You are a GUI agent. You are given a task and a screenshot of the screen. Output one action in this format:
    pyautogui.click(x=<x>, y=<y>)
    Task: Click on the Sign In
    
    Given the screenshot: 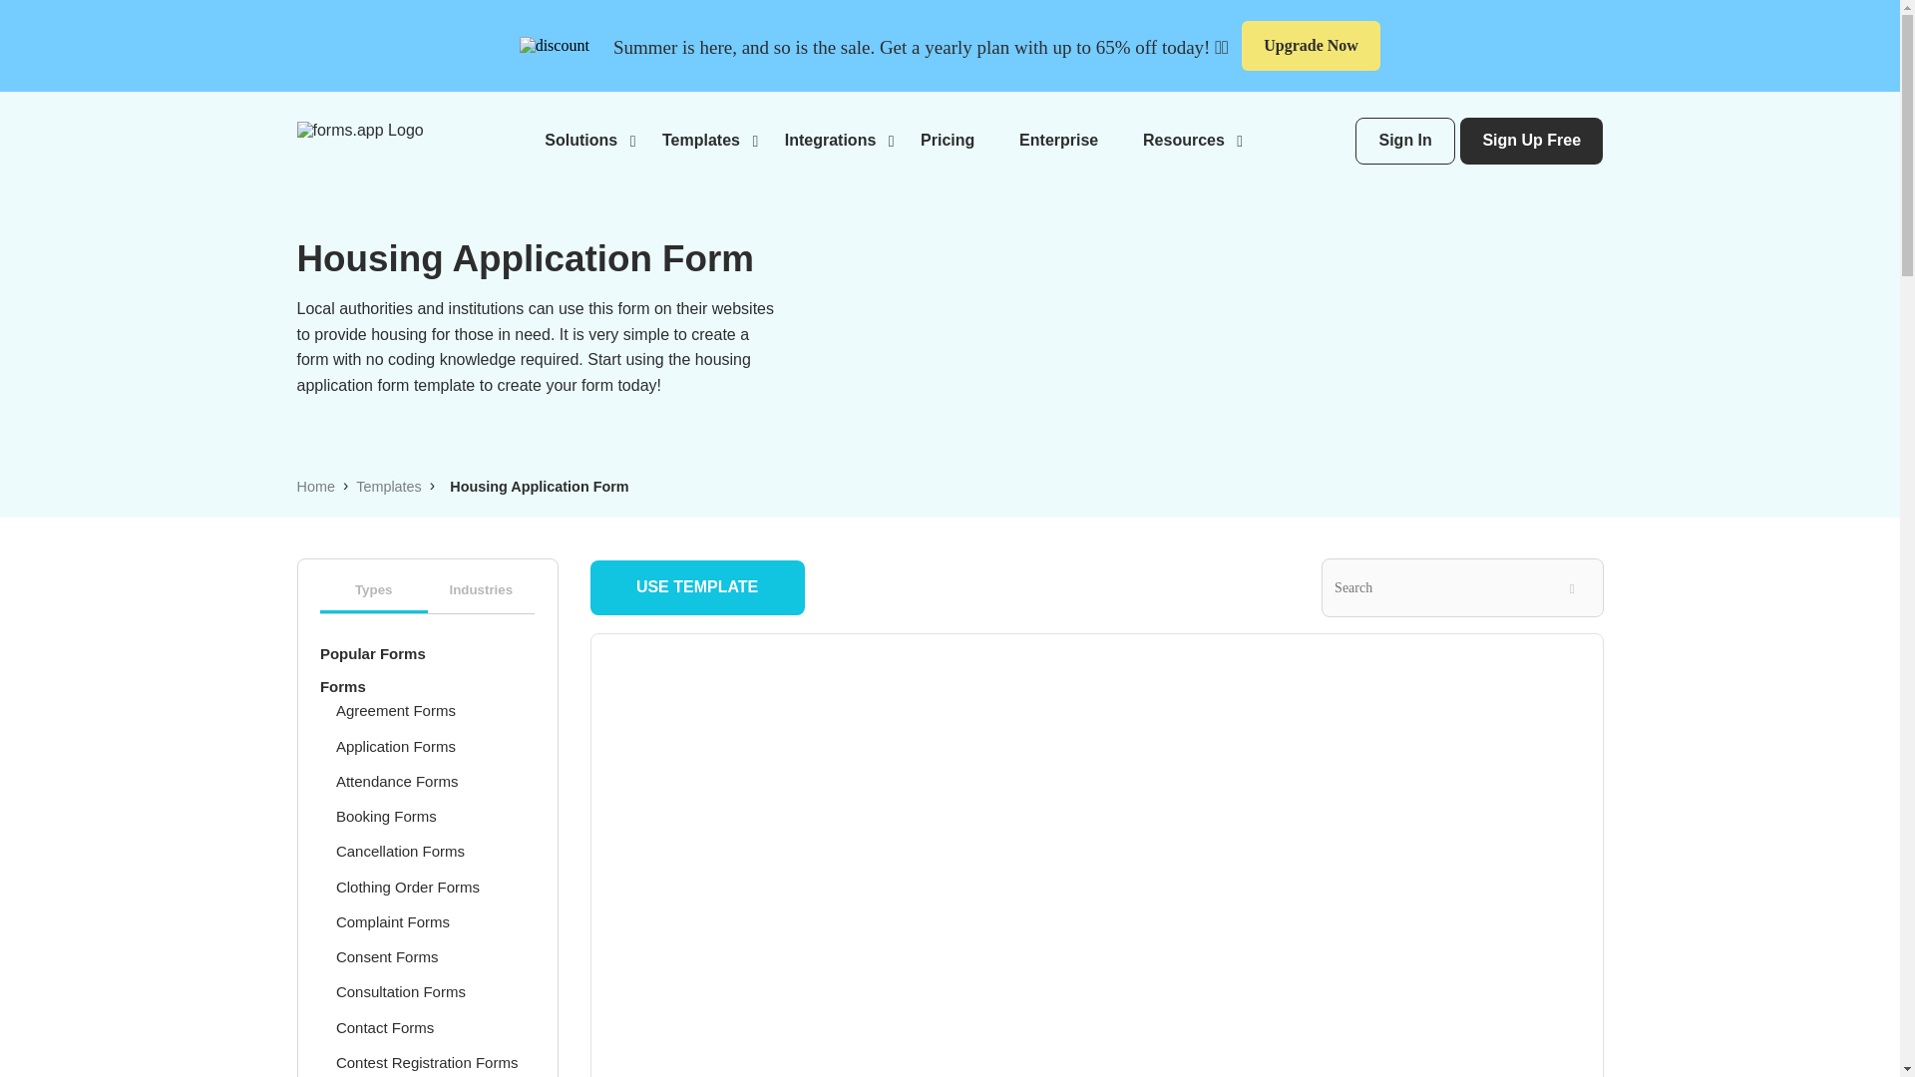 What is the action you would take?
    pyautogui.click(x=1405, y=141)
    